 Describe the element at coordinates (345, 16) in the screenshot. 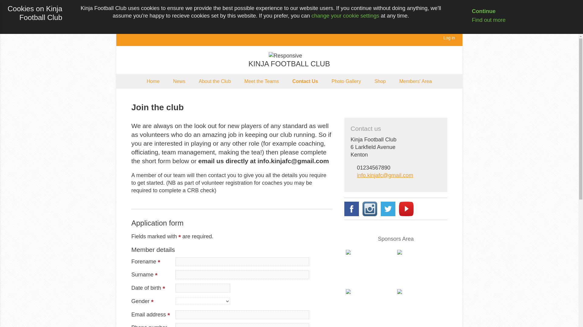

I see `change your cookie settings` at that location.